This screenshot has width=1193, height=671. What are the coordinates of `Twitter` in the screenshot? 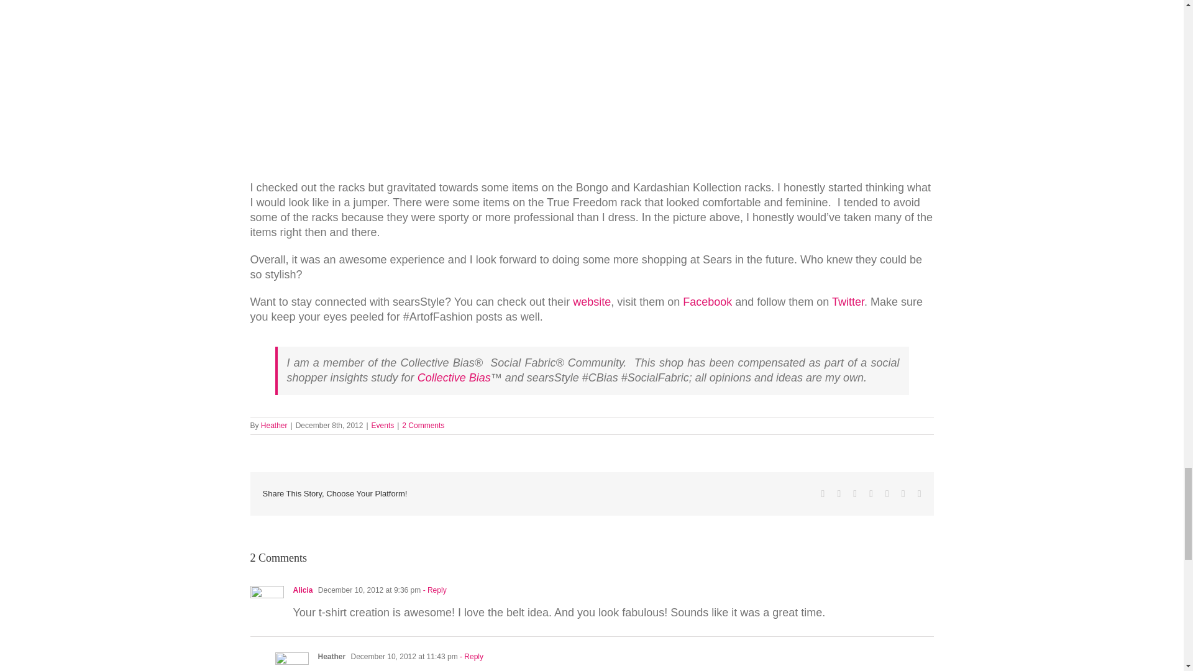 It's located at (848, 302).